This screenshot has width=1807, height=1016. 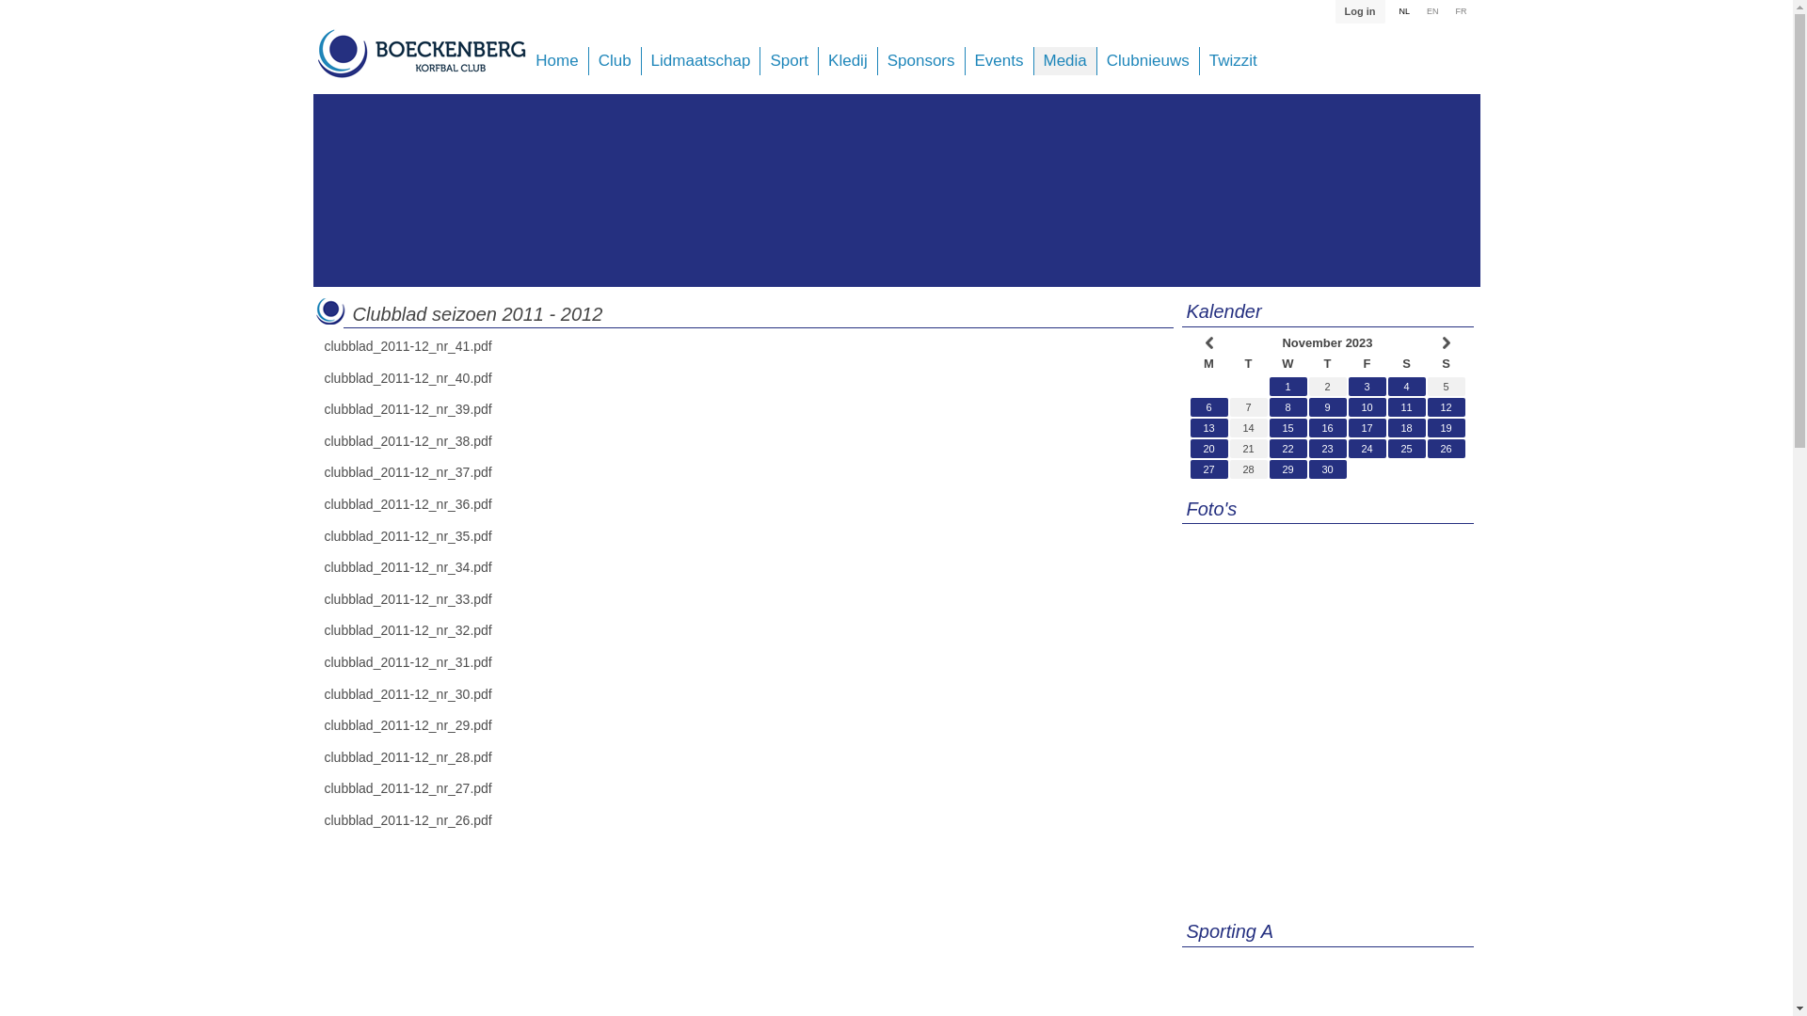 I want to click on 3, so click(x=1367, y=386).